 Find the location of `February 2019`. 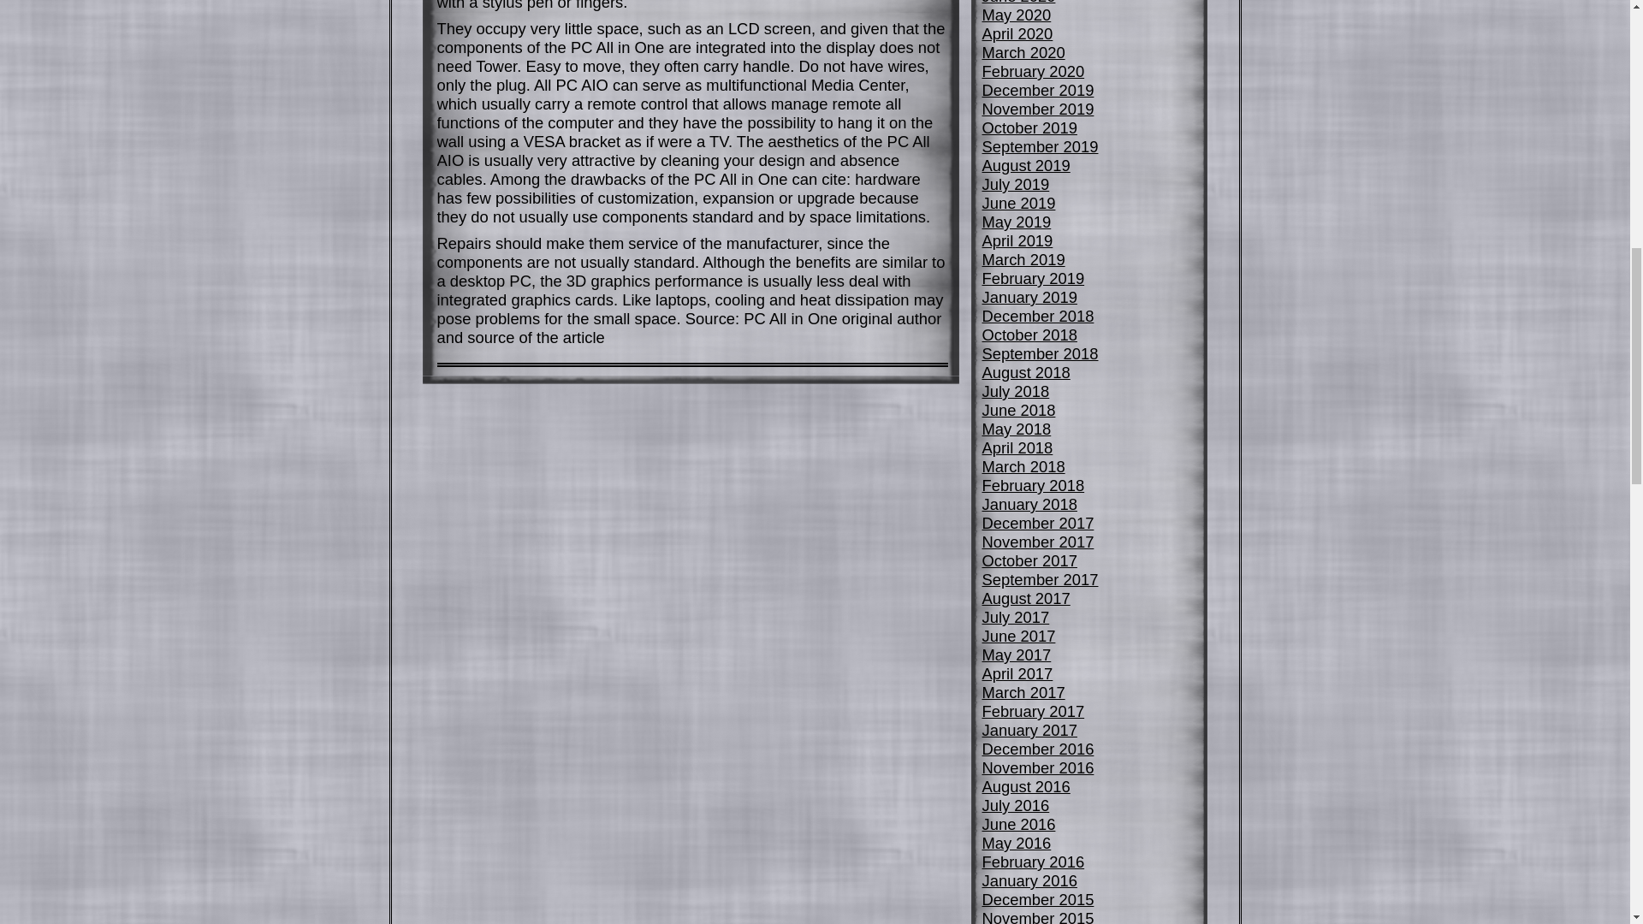

February 2019 is located at coordinates (1034, 278).